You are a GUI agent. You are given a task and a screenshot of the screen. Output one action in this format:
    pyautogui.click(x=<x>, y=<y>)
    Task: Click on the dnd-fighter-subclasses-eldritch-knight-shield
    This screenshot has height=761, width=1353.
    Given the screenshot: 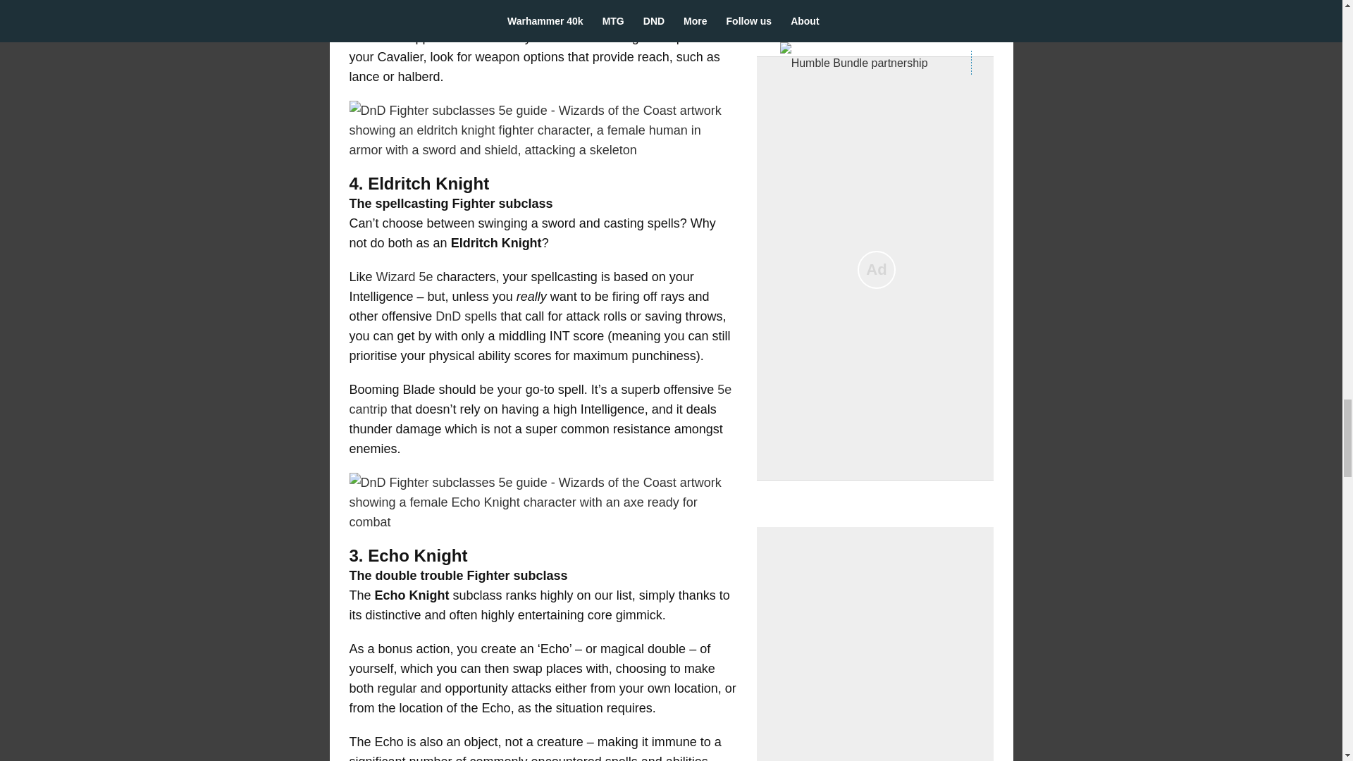 What is the action you would take?
    pyautogui.click(x=543, y=130)
    